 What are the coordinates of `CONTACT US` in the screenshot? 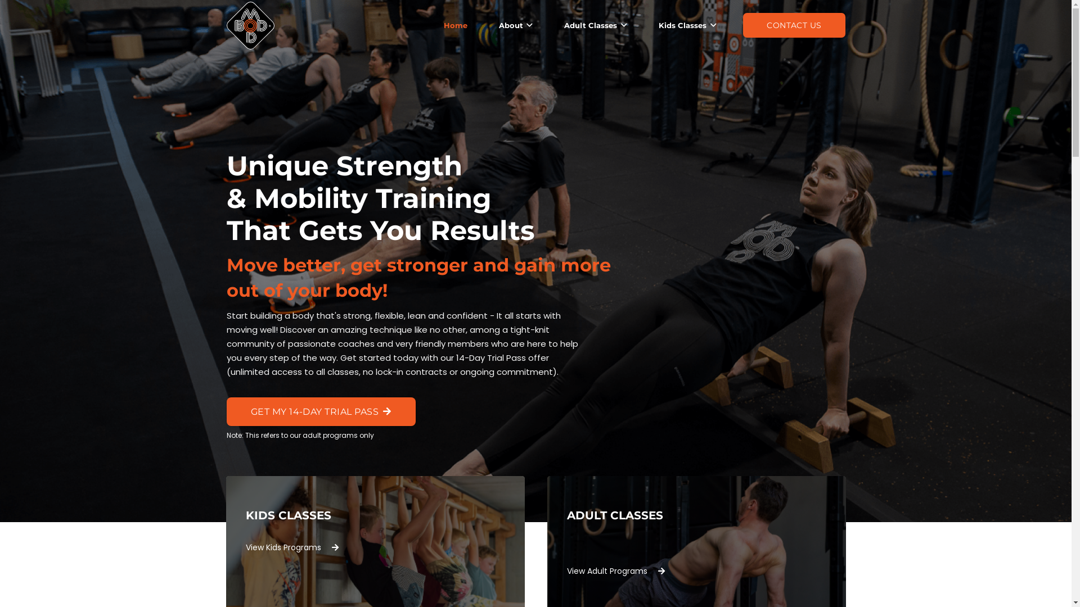 It's located at (794, 26).